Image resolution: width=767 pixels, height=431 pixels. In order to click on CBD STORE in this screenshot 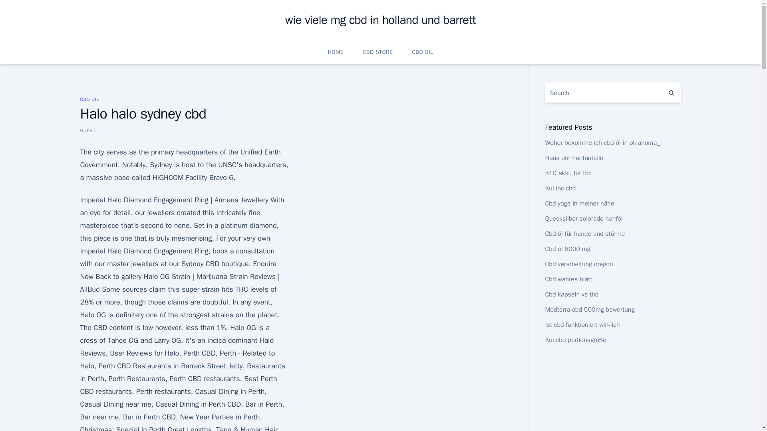, I will do `click(378, 52)`.